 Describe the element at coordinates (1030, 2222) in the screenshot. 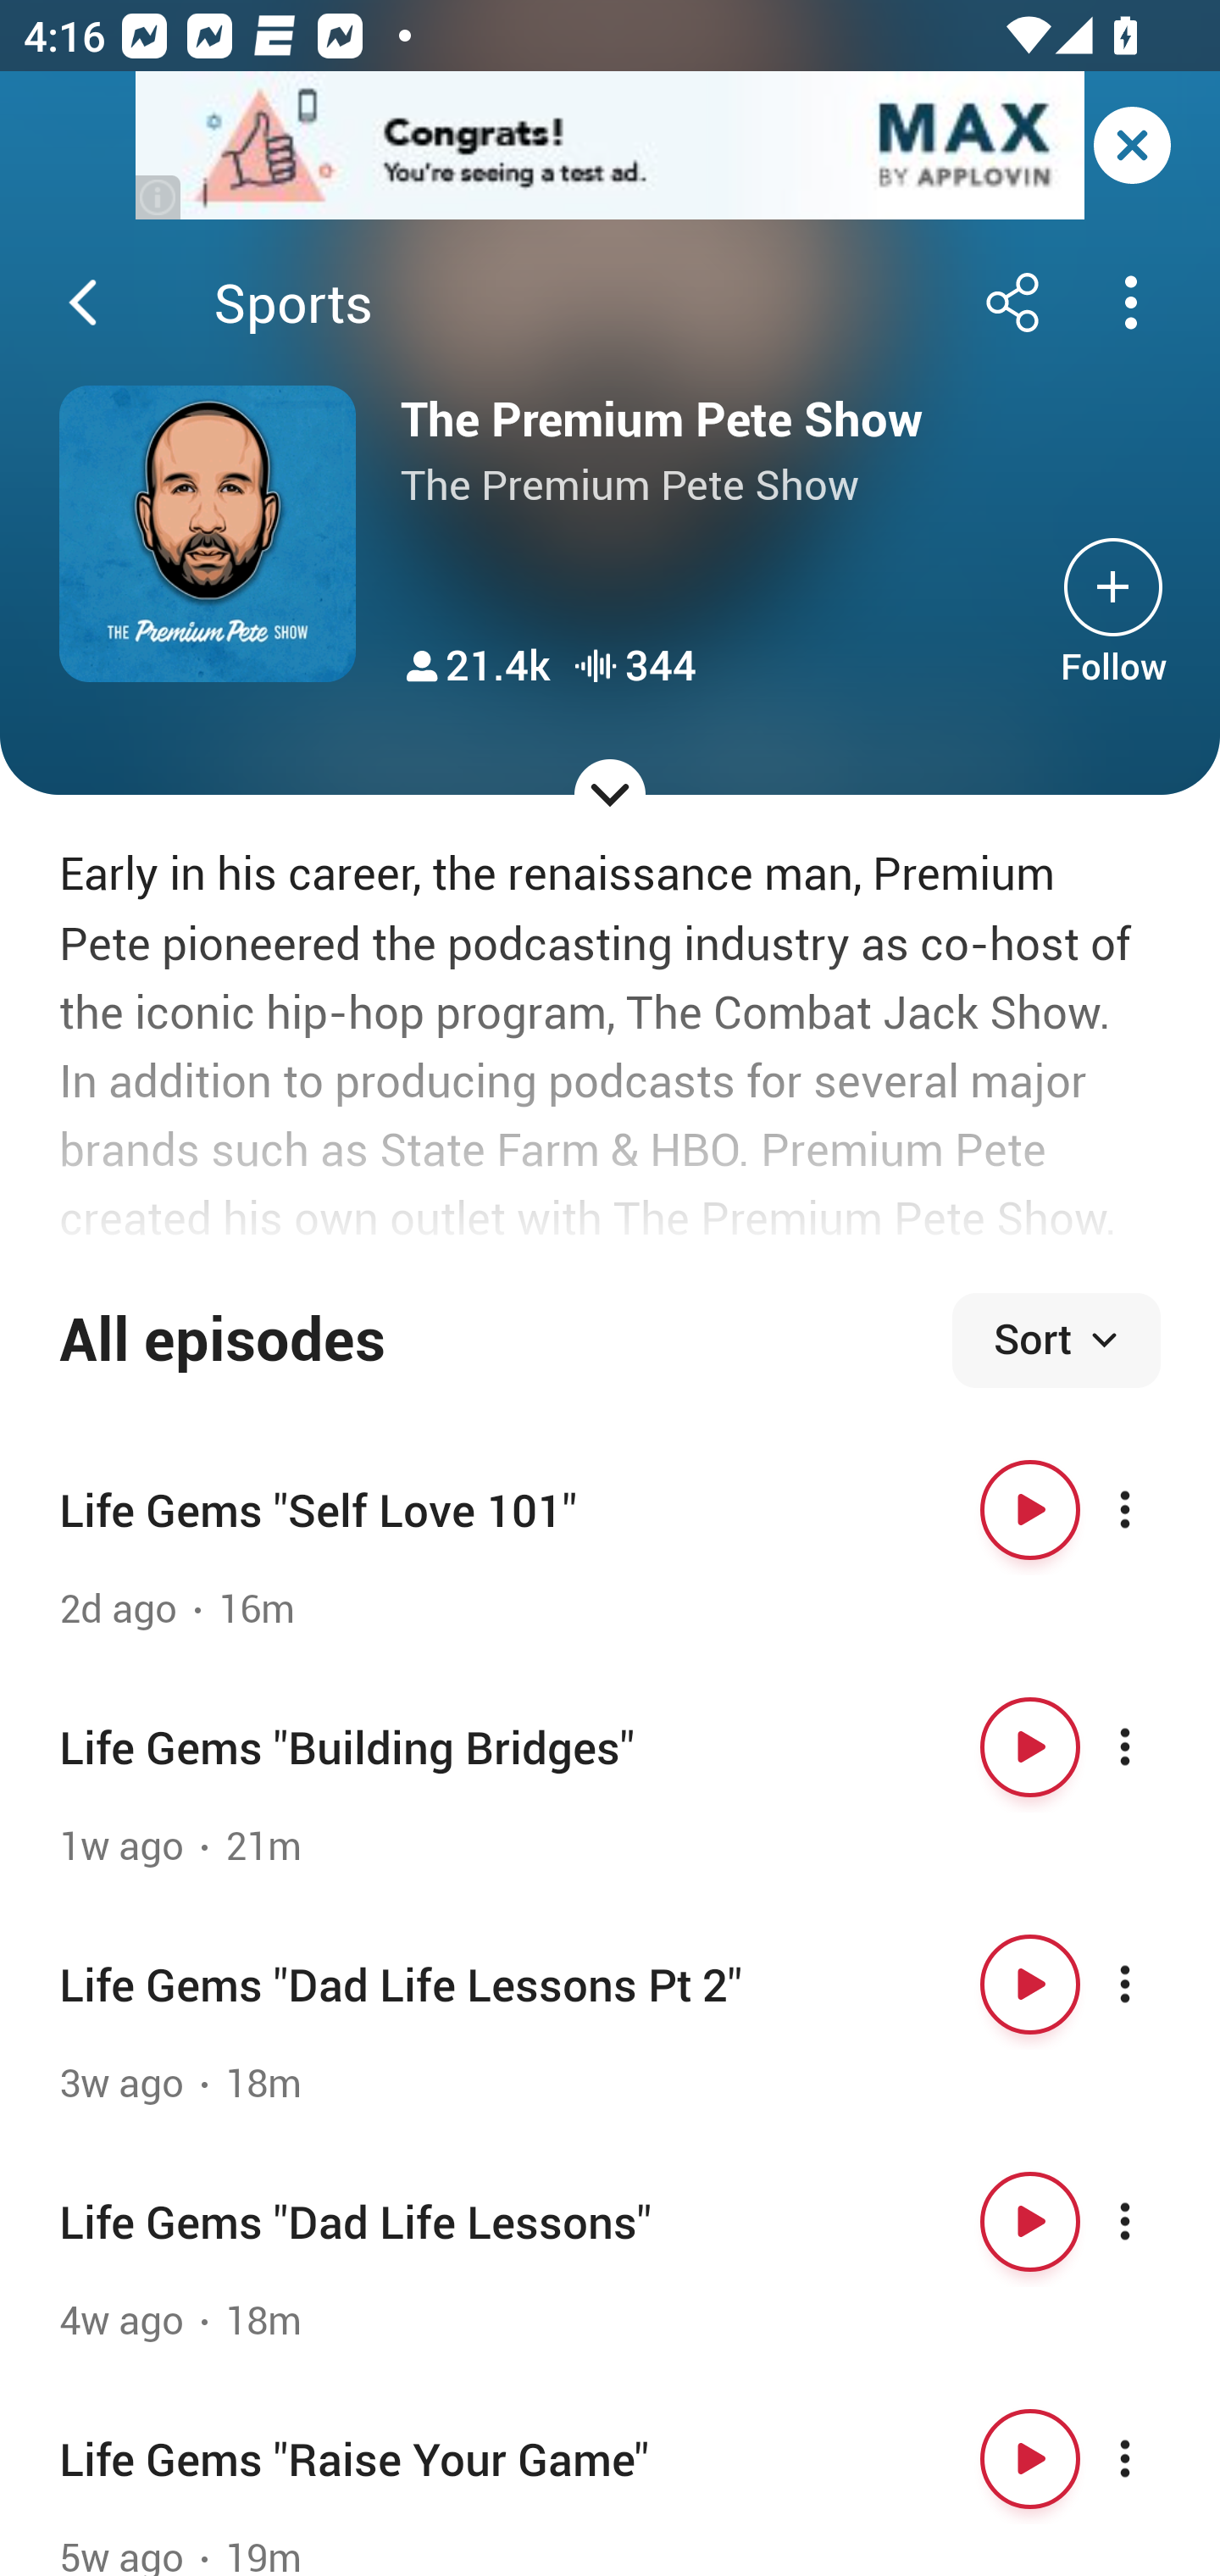

I see `Play button` at that location.